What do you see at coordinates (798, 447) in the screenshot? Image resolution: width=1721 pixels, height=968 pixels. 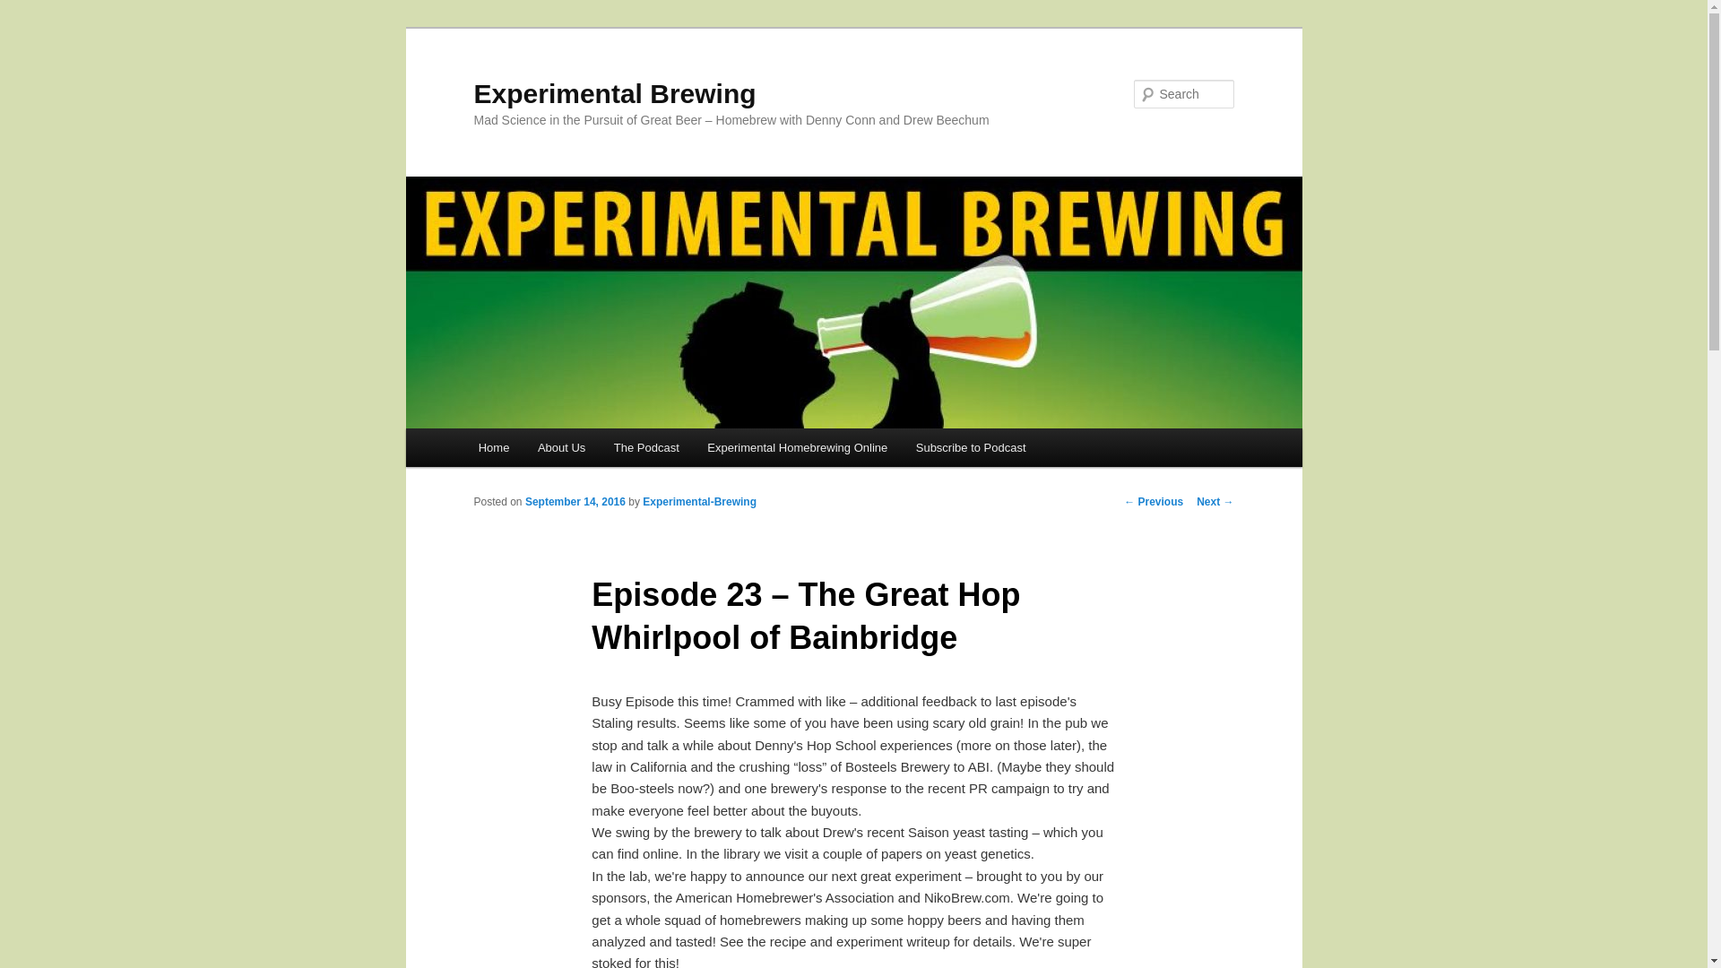 I see `Experimental Homebrewing Online` at bounding box center [798, 447].